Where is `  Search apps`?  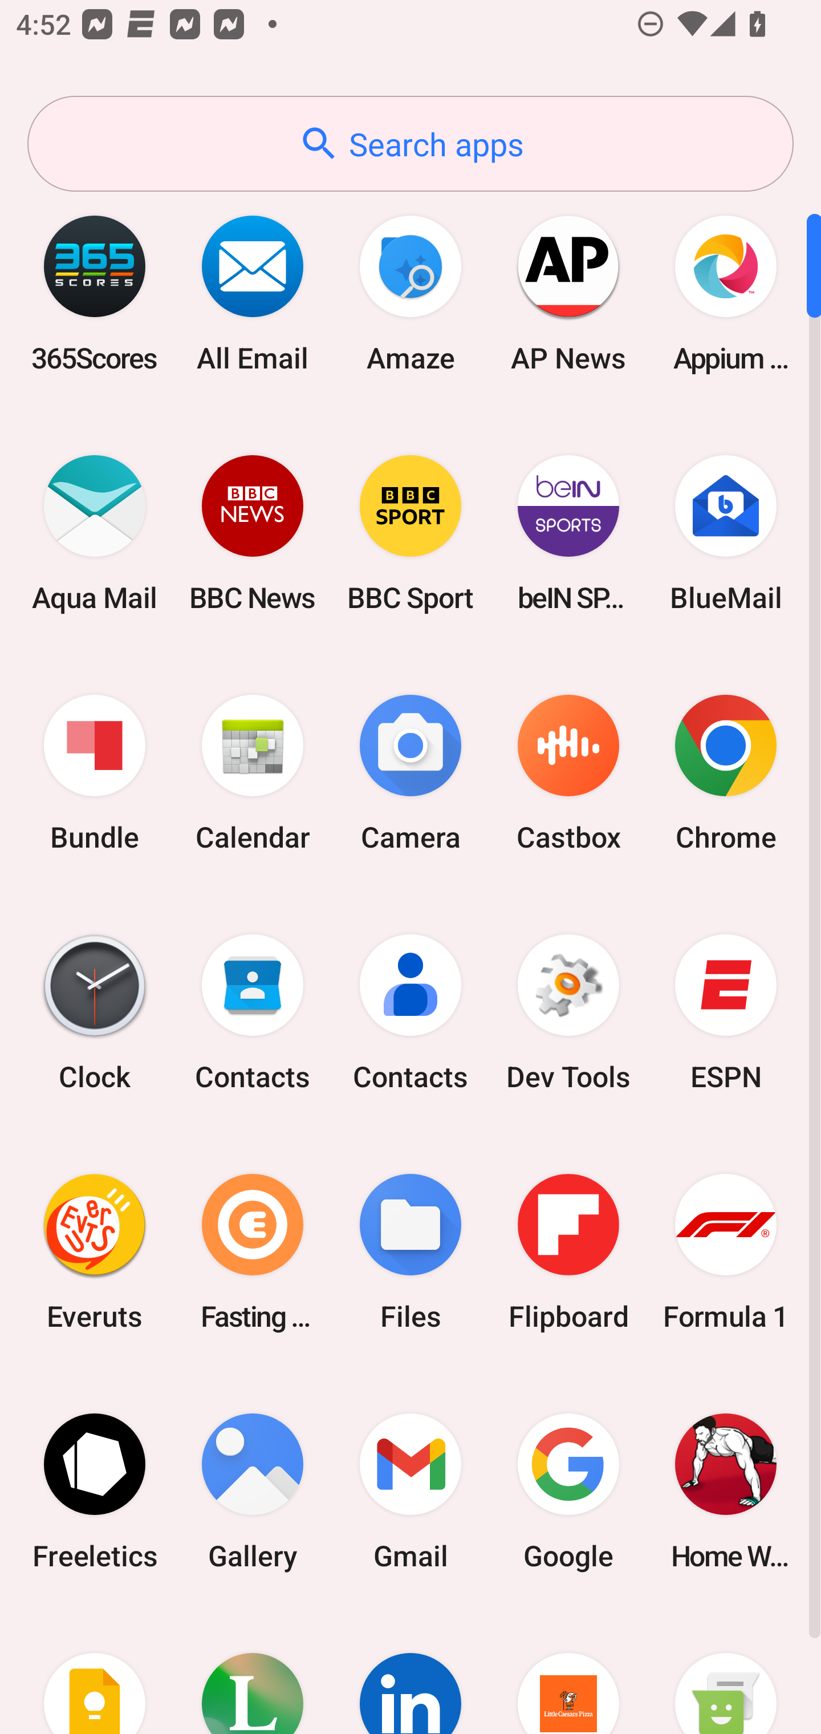   Search apps is located at coordinates (410, 144).